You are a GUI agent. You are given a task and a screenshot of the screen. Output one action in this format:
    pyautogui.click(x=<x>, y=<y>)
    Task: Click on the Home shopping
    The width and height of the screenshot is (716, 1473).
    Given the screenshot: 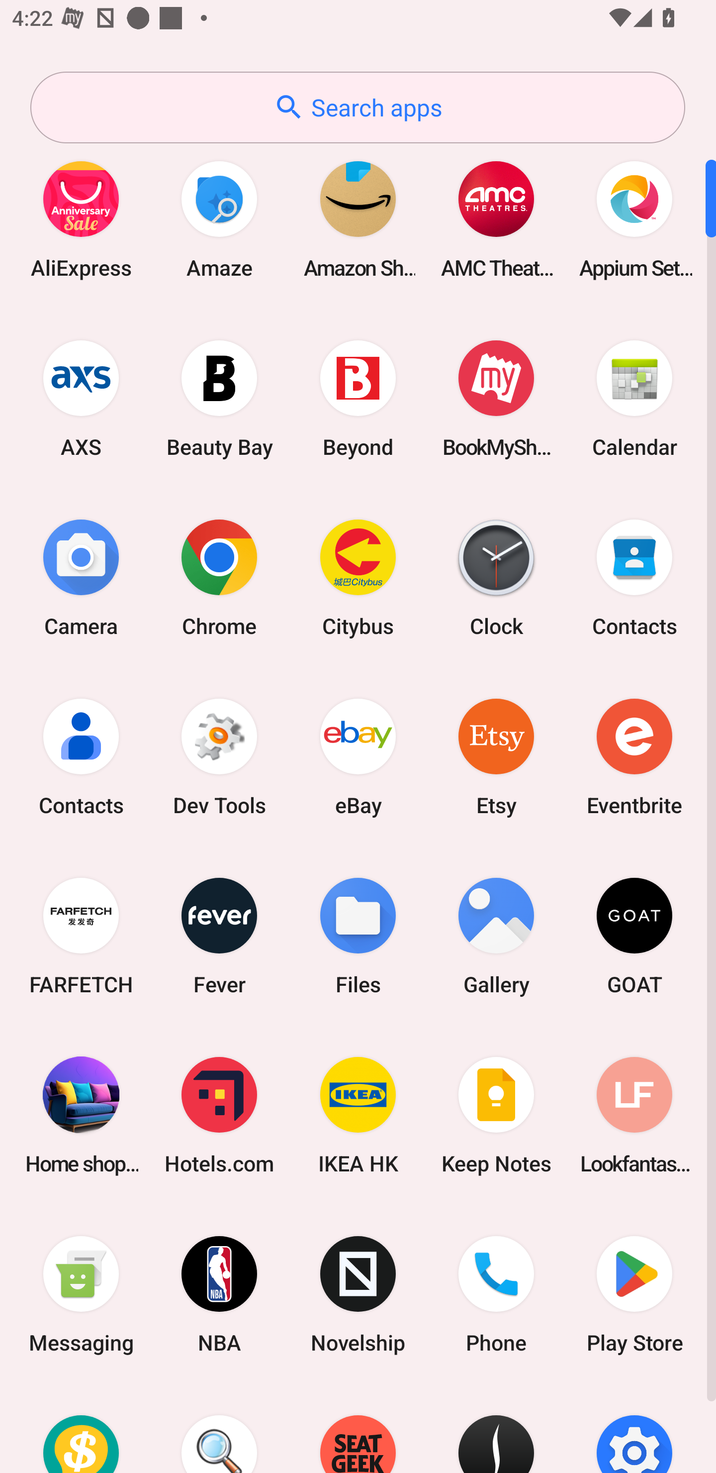 What is the action you would take?
    pyautogui.click(x=81, y=1115)
    